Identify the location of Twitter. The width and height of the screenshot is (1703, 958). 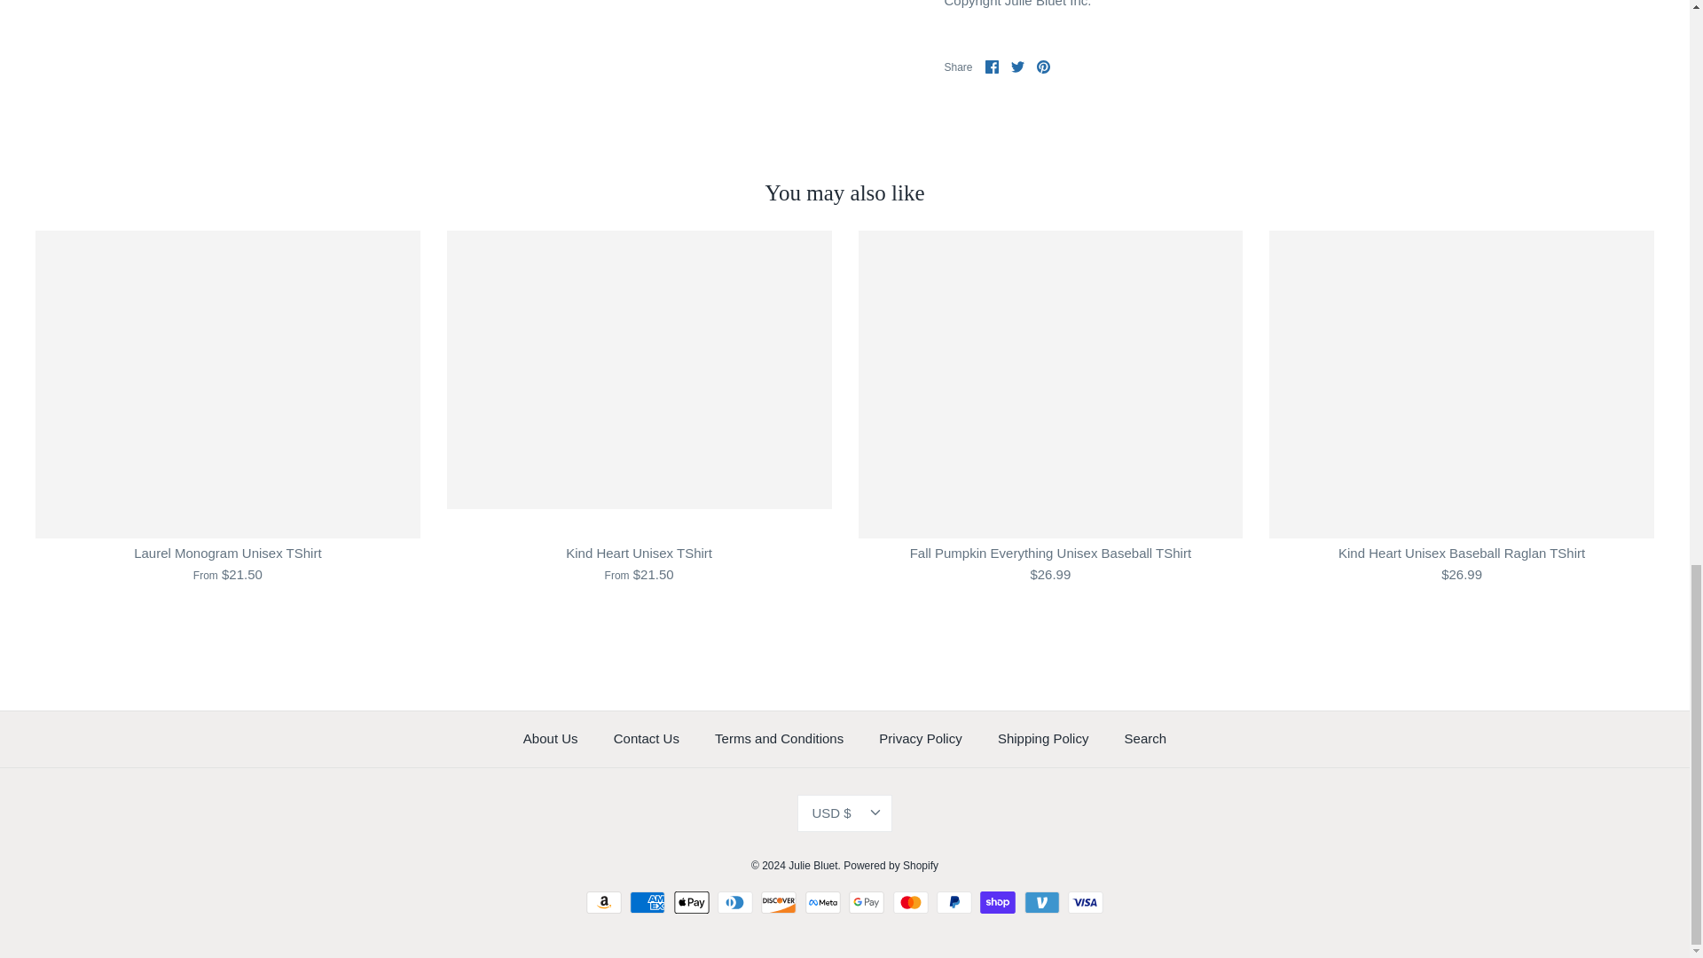
(1018, 67).